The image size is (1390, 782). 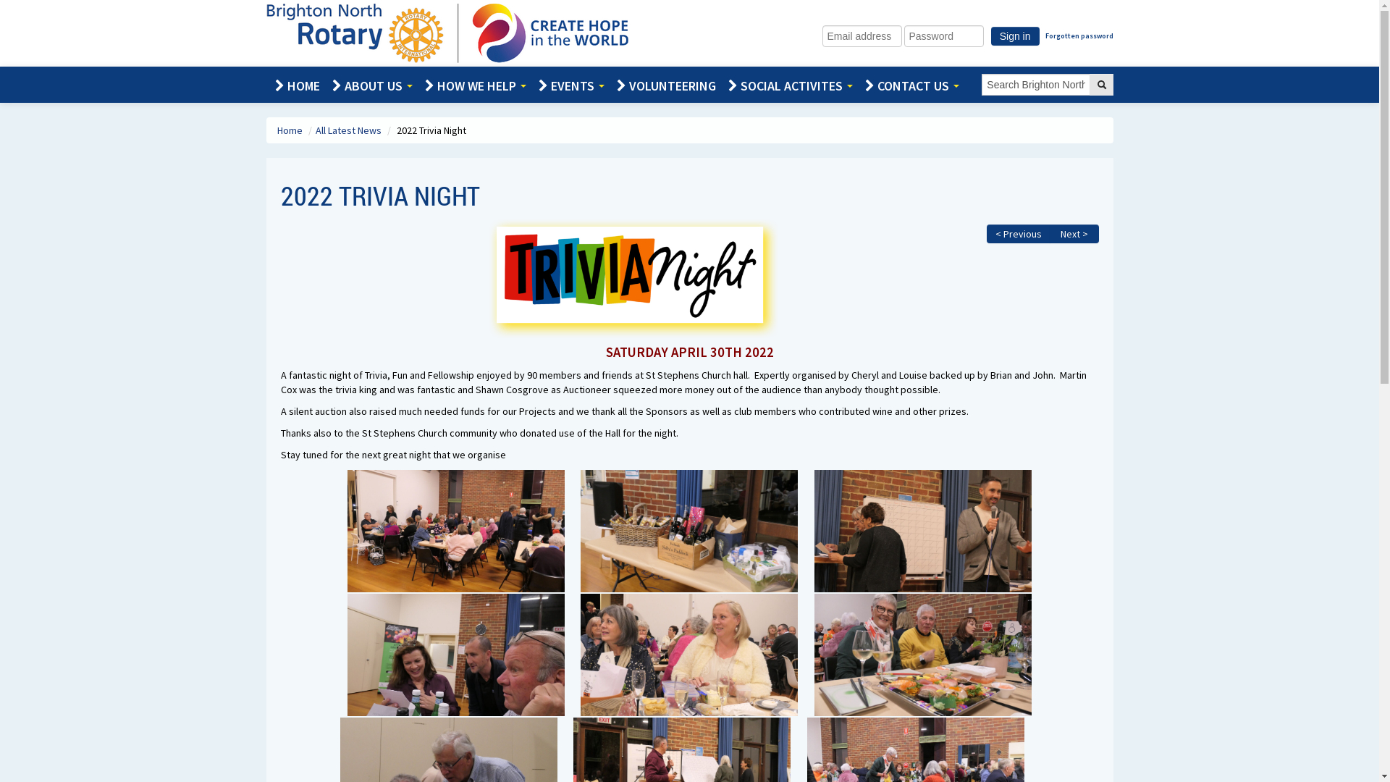 I want to click on 2021 Trivia Night, so click(x=689, y=531).